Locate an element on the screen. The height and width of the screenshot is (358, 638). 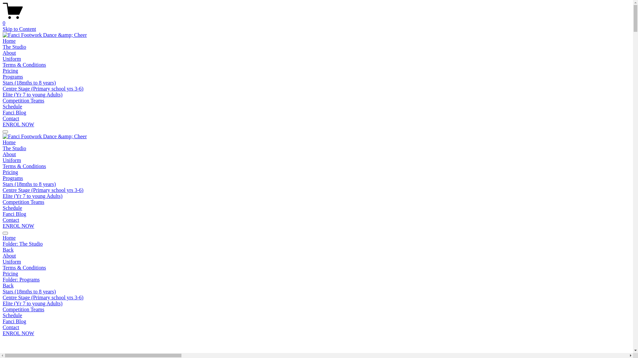
Elite (Yr 7 to young Adults) is located at coordinates (316, 304).